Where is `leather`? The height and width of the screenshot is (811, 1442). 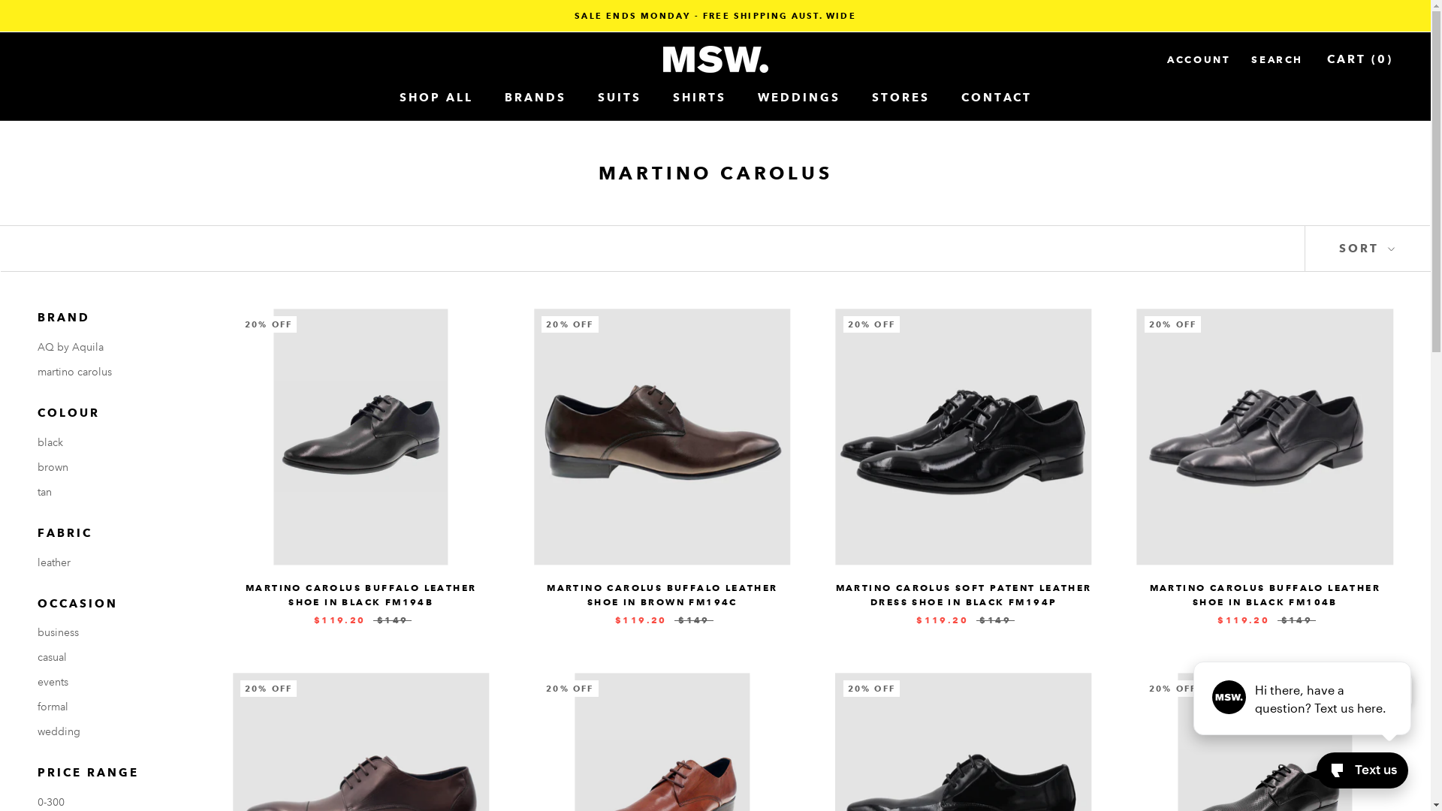
leather is located at coordinates (113, 563).